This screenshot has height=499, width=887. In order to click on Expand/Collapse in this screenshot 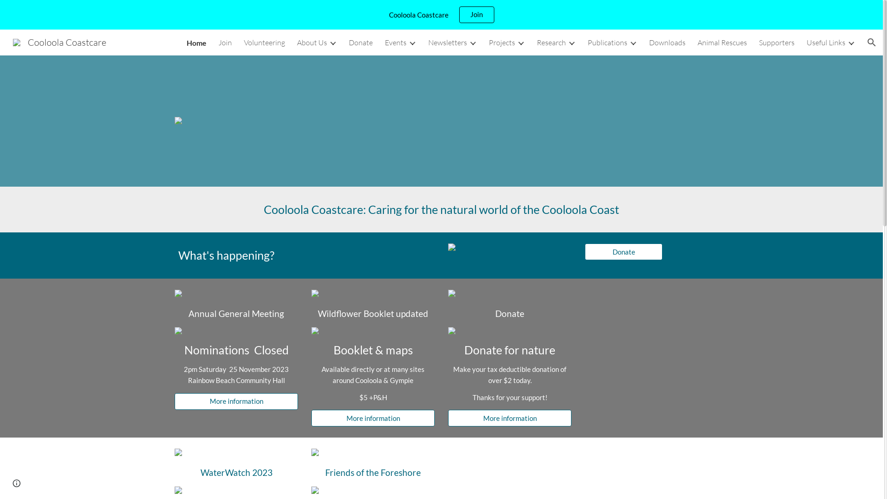, I will do `click(412, 43)`.